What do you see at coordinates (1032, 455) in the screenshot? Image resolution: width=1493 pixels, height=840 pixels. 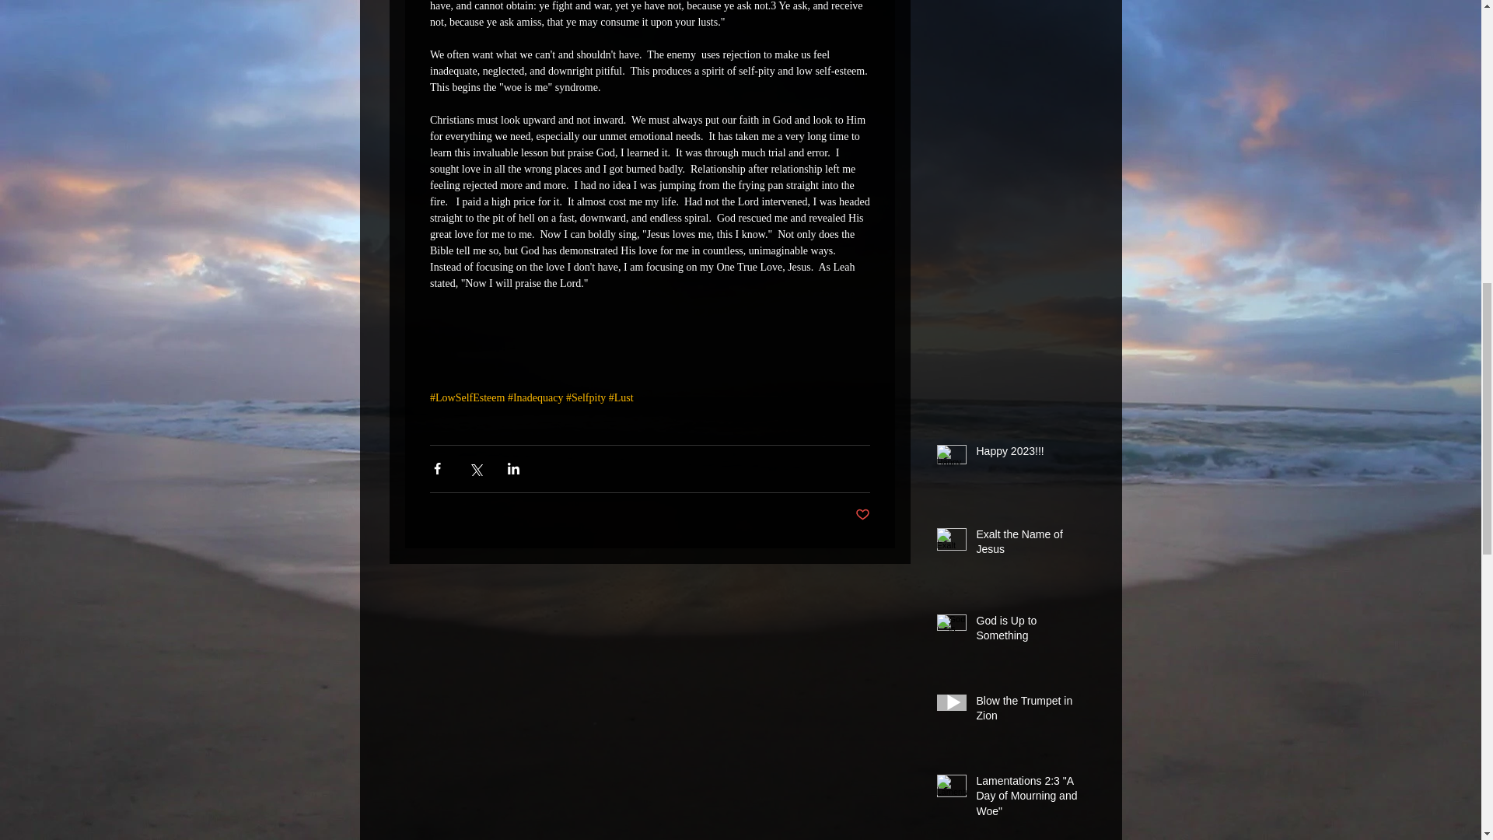 I see `Happy 2023!!!` at bounding box center [1032, 455].